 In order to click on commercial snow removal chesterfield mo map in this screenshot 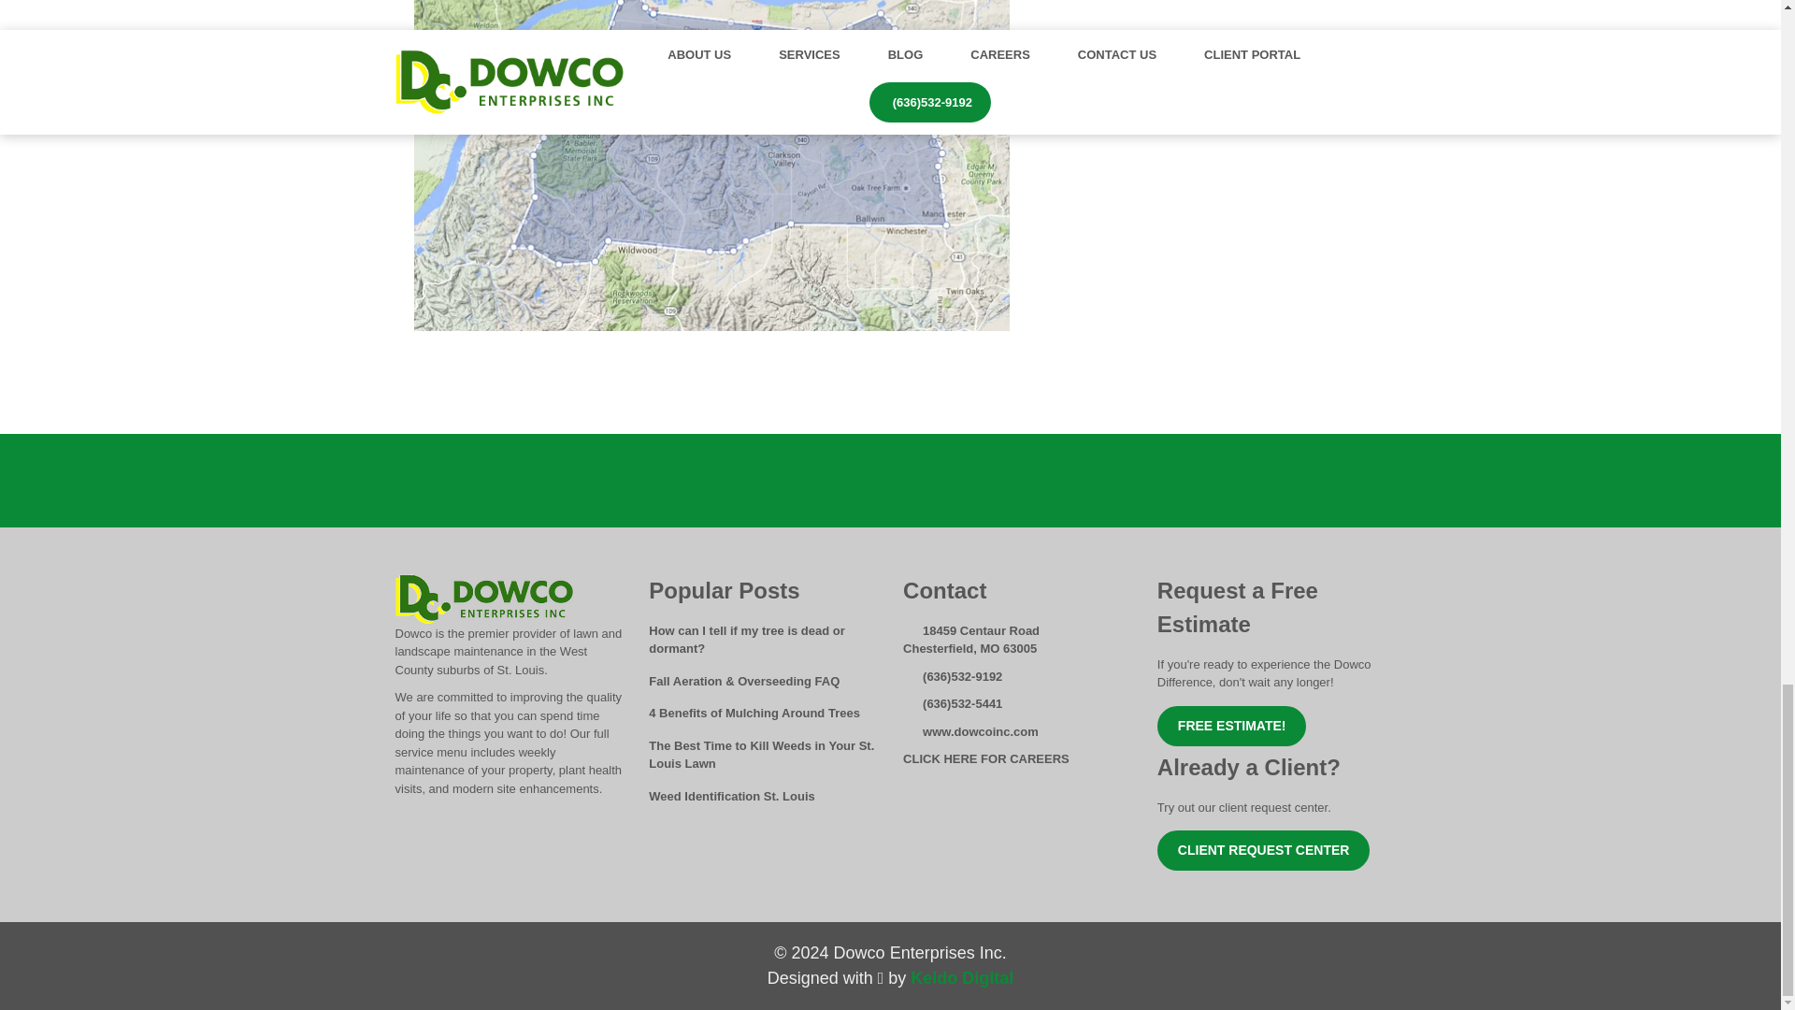, I will do `click(711, 166)`.